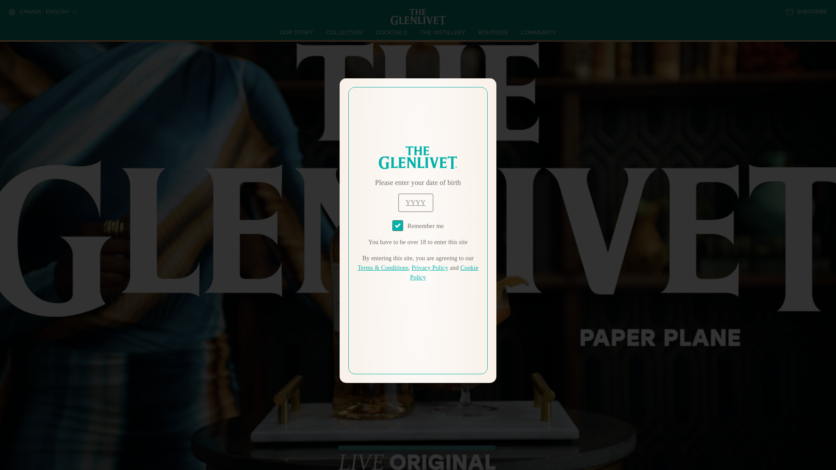  Describe the element at coordinates (443, 32) in the screenshot. I see `THE DISTILLERY` at that location.